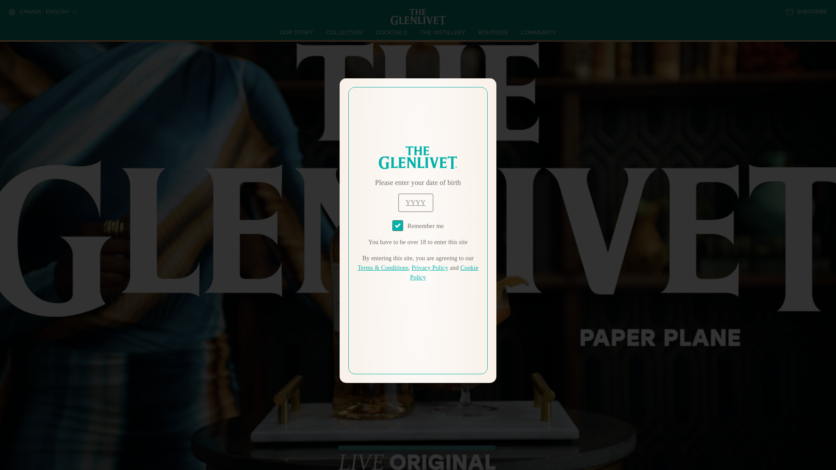  Describe the element at coordinates (443, 32) in the screenshot. I see `THE DISTILLERY` at that location.